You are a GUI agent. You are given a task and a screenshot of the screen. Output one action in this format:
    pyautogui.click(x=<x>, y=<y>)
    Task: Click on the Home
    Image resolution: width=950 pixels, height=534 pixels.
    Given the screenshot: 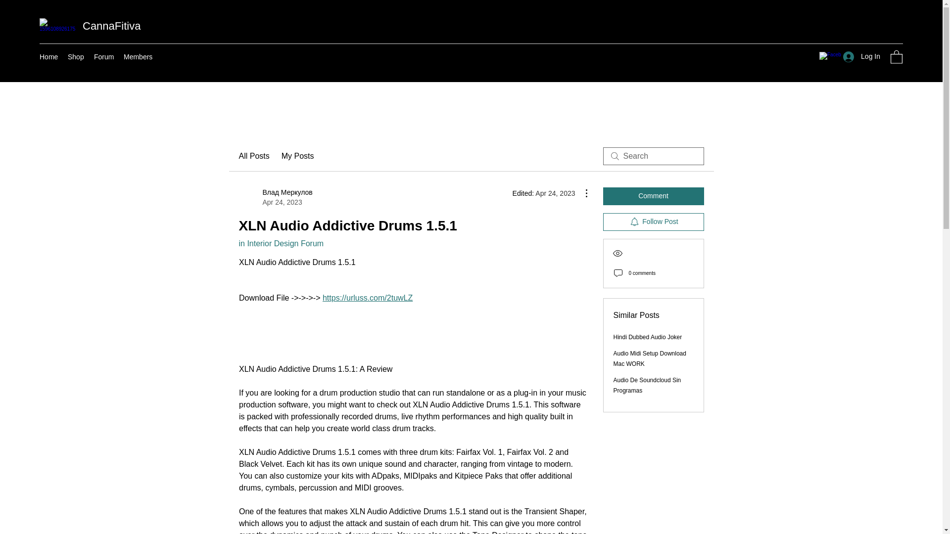 What is the action you would take?
    pyautogui.click(x=48, y=56)
    